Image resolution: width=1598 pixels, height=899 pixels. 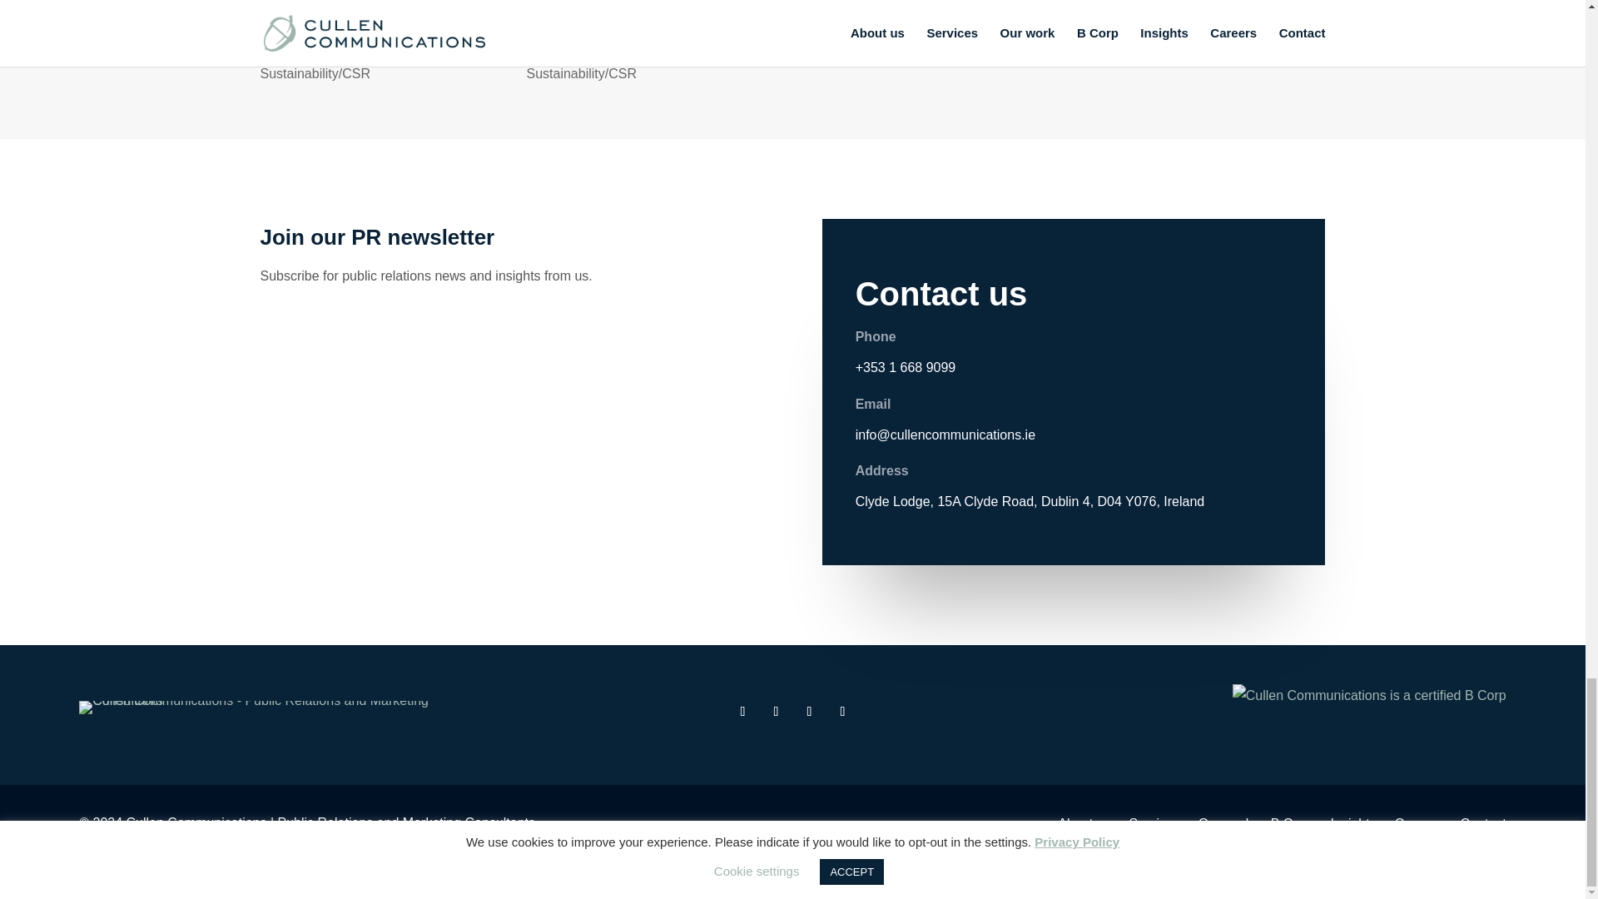 What do you see at coordinates (576, 25) in the screenshot?
I see `Content Creation` at bounding box center [576, 25].